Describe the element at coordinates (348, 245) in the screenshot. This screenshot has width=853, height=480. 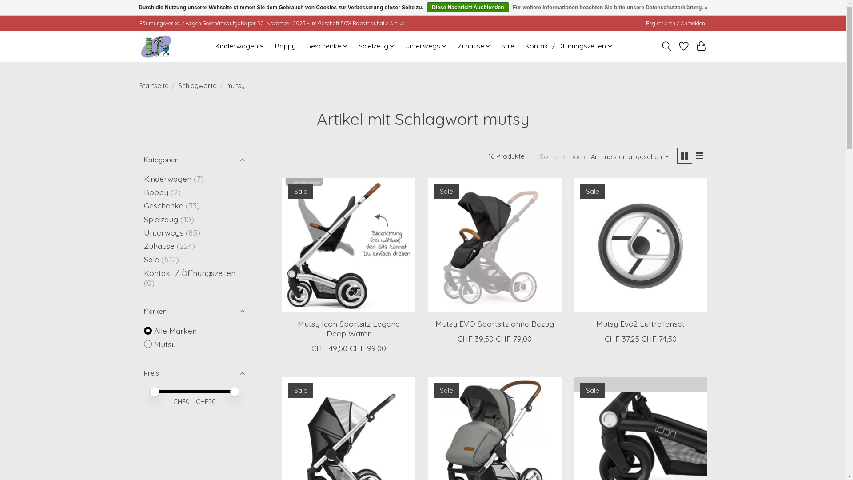
I see `Mutsy Mutsy Icon Sportsitz Legend Deep Water` at that location.